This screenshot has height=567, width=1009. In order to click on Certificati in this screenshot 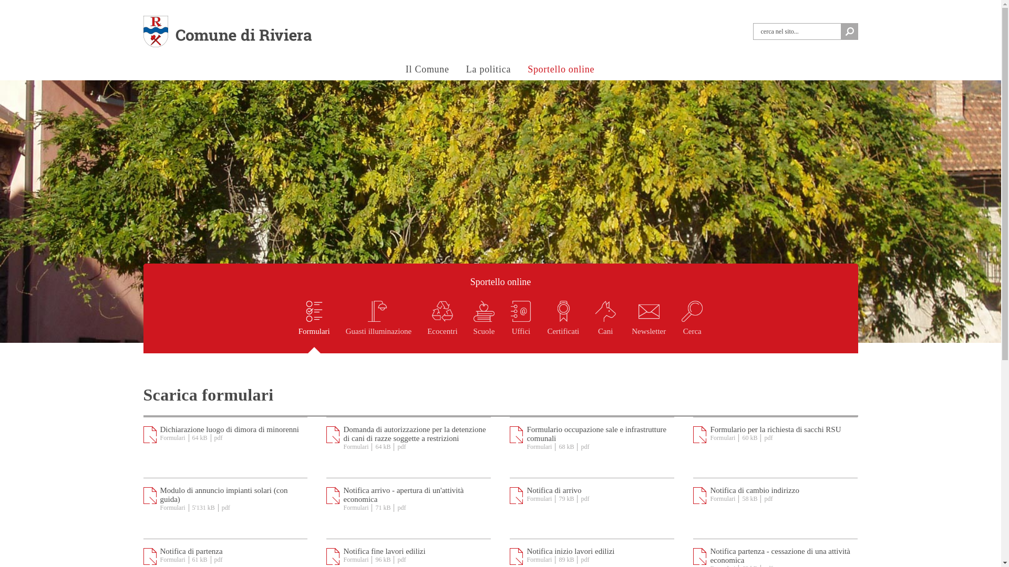, I will do `click(563, 327)`.